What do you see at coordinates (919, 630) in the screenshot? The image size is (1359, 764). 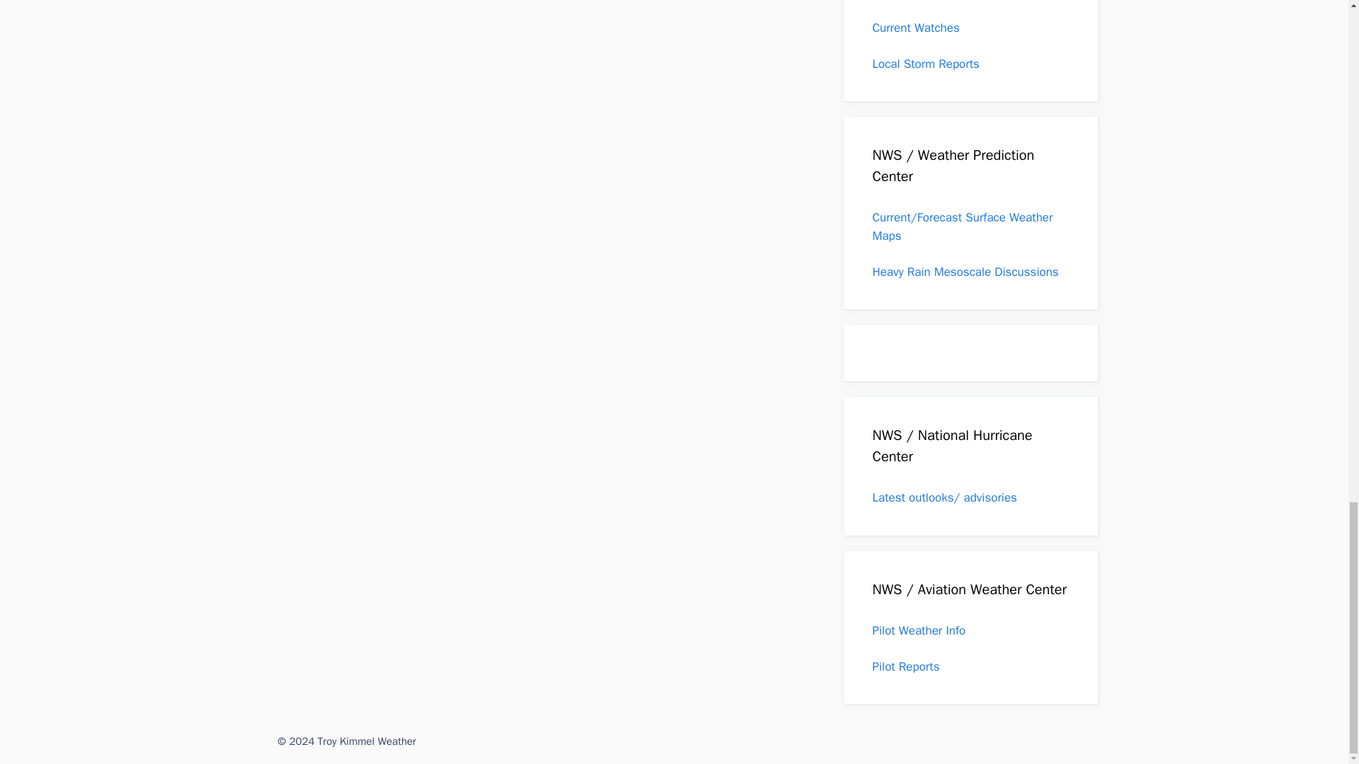 I see `Pilot Weather Info` at bounding box center [919, 630].